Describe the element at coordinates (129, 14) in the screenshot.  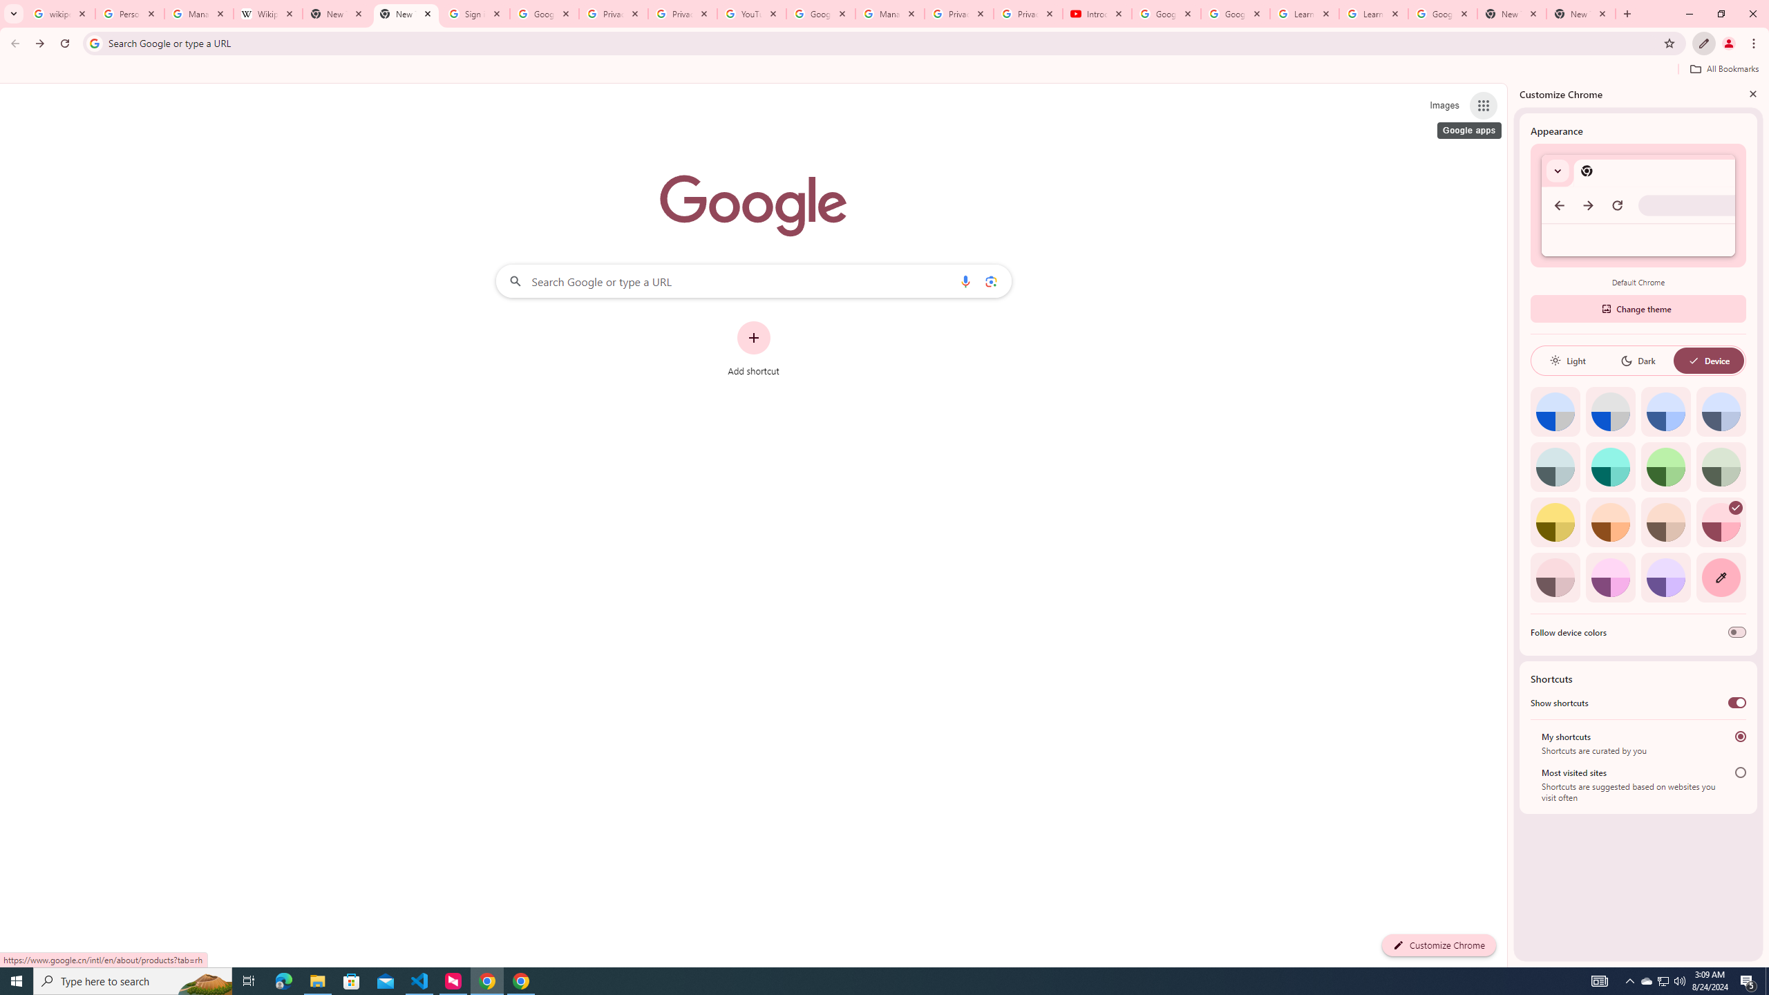
I see `Personalization & Google Search results - Google Search Help` at that location.